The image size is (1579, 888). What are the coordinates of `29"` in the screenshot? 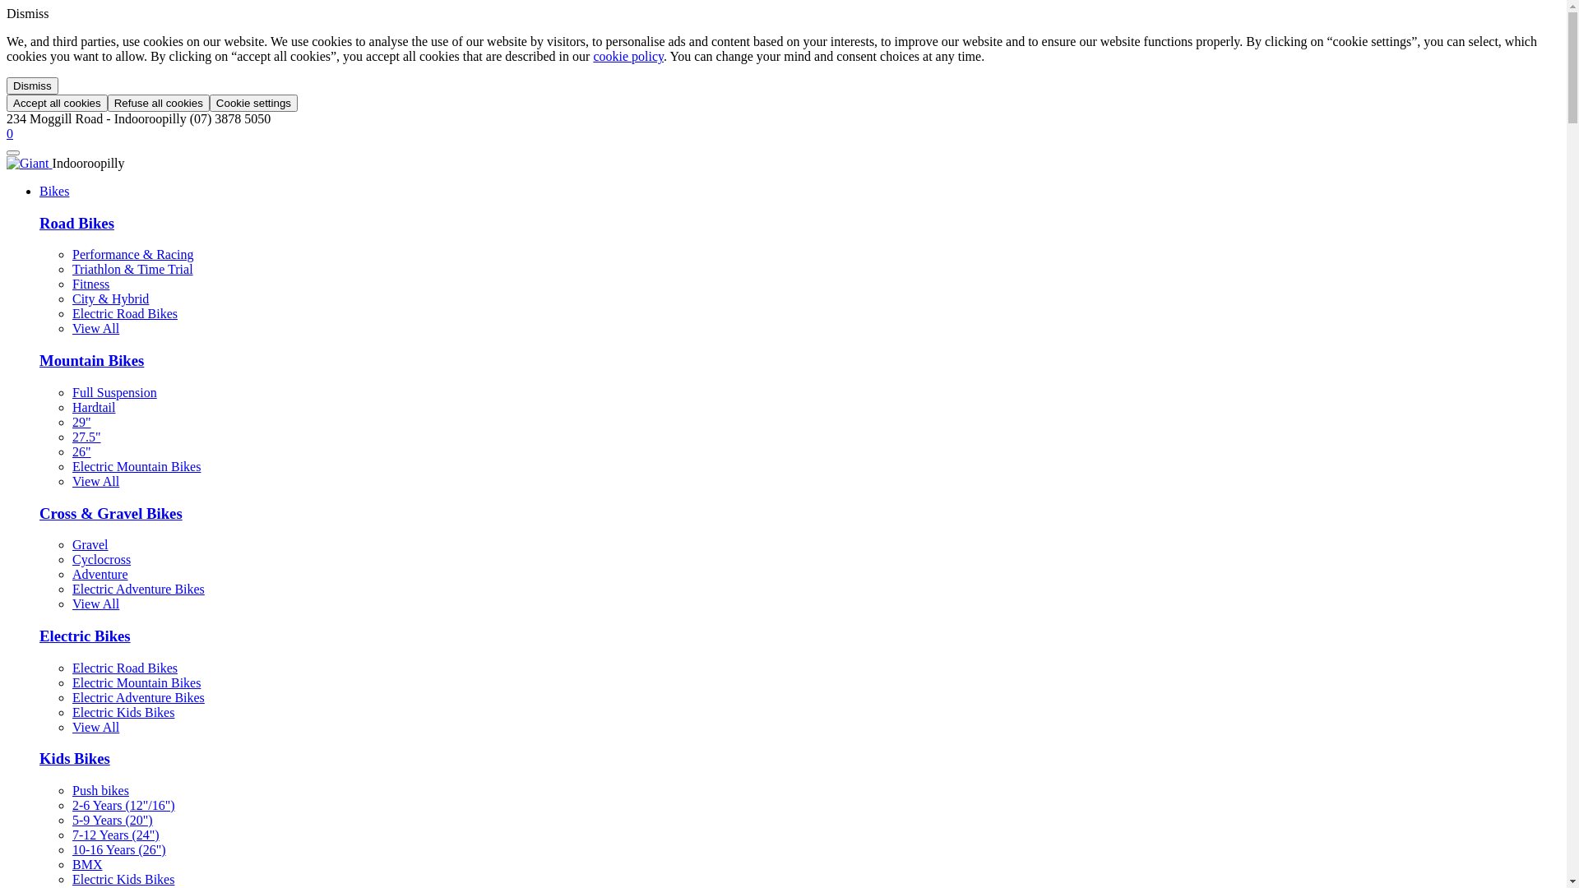 It's located at (82, 423).